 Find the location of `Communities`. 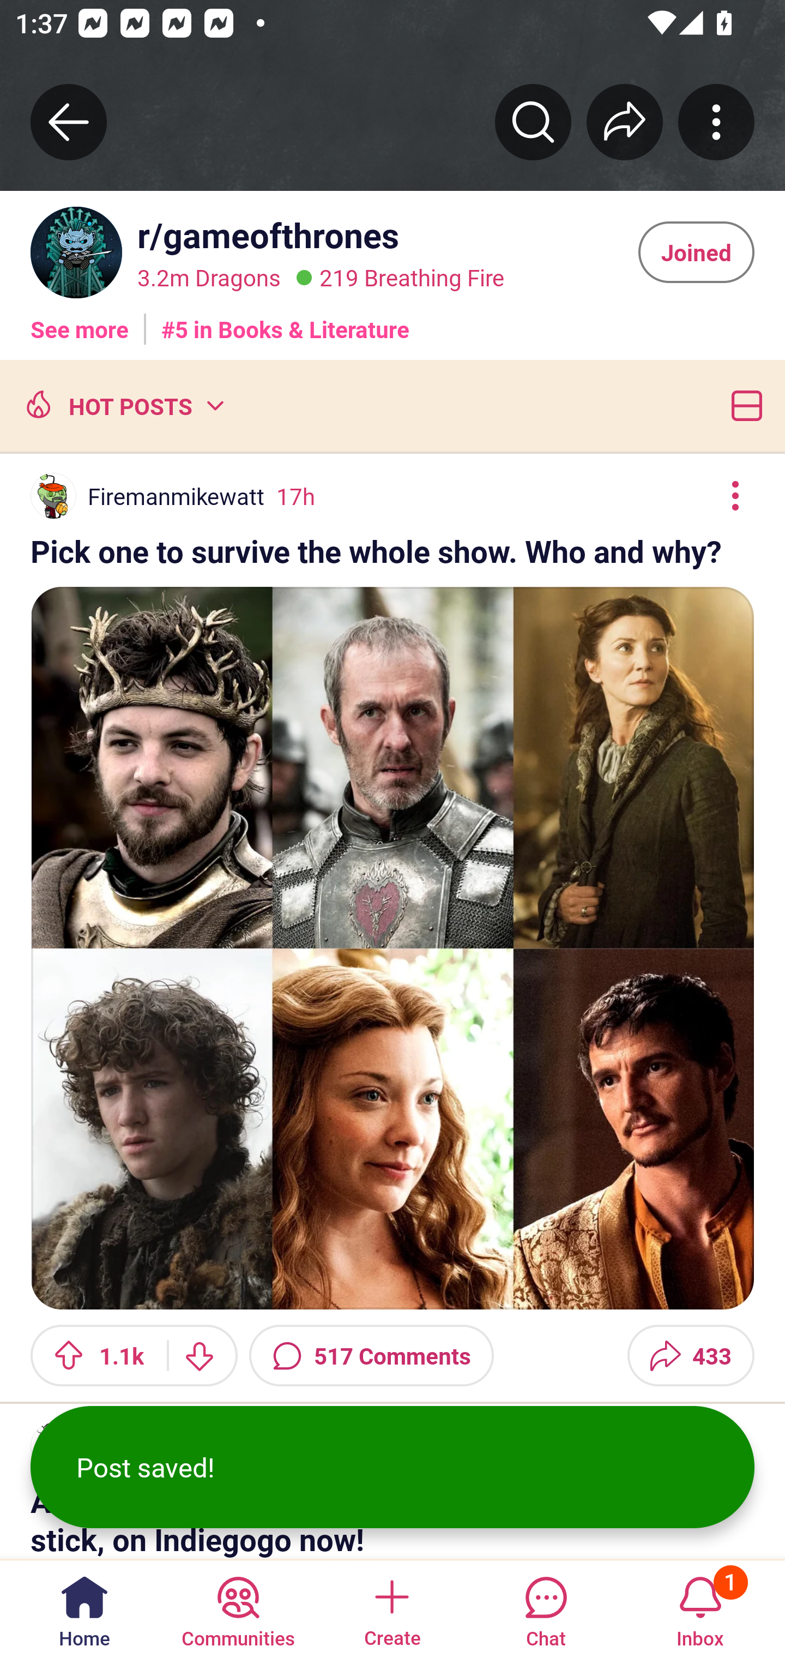

Communities is located at coordinates (238, 1608).